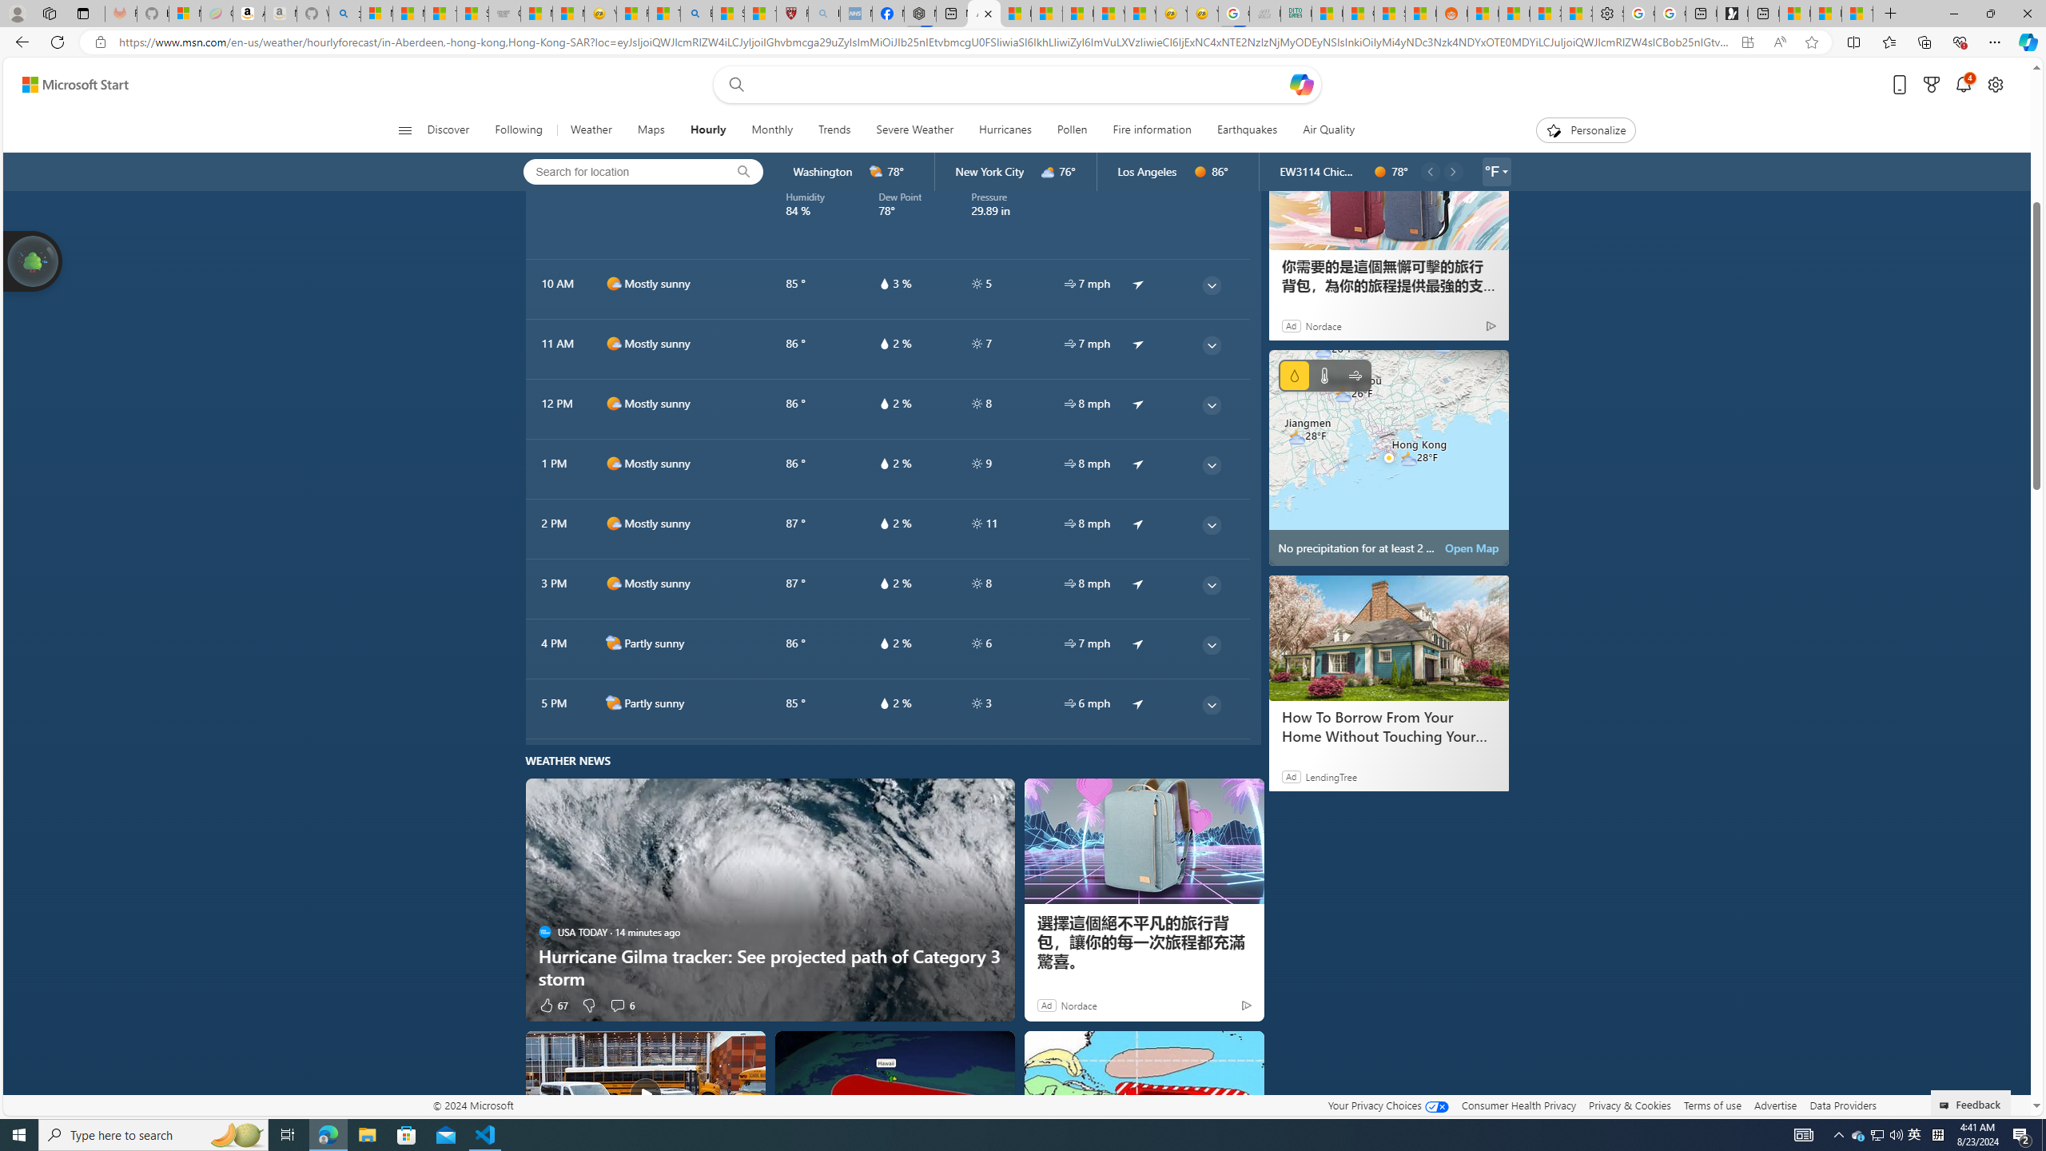  What do you see at coordinates (1005, 130) in the screenshot?
I see `Hurricanes` at bounding box center [1005, 130].